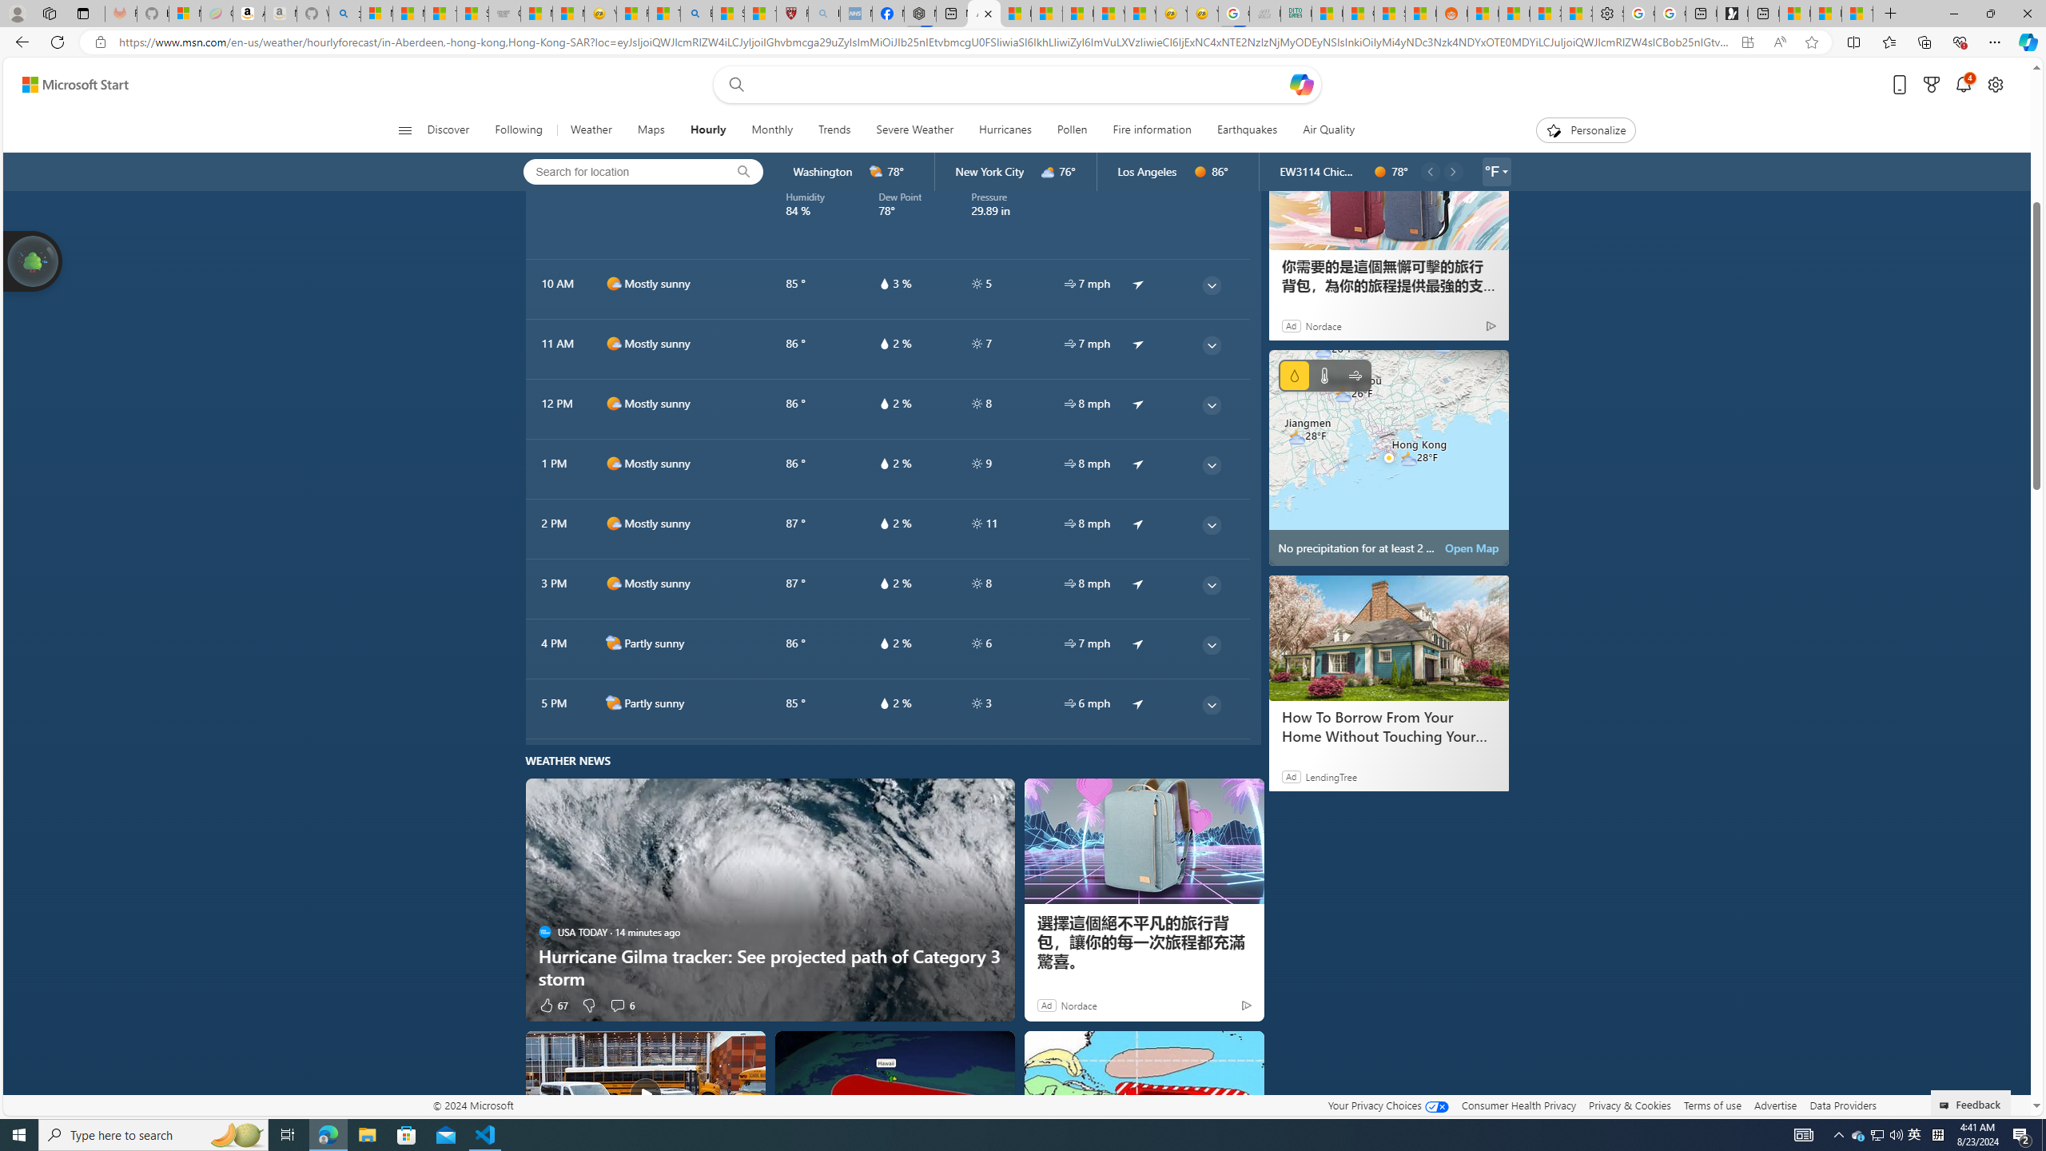  What do you see at coordinates (1005, 130) in the screenshot?
I see `Hurricanes` at bounding box center [1005, 130].